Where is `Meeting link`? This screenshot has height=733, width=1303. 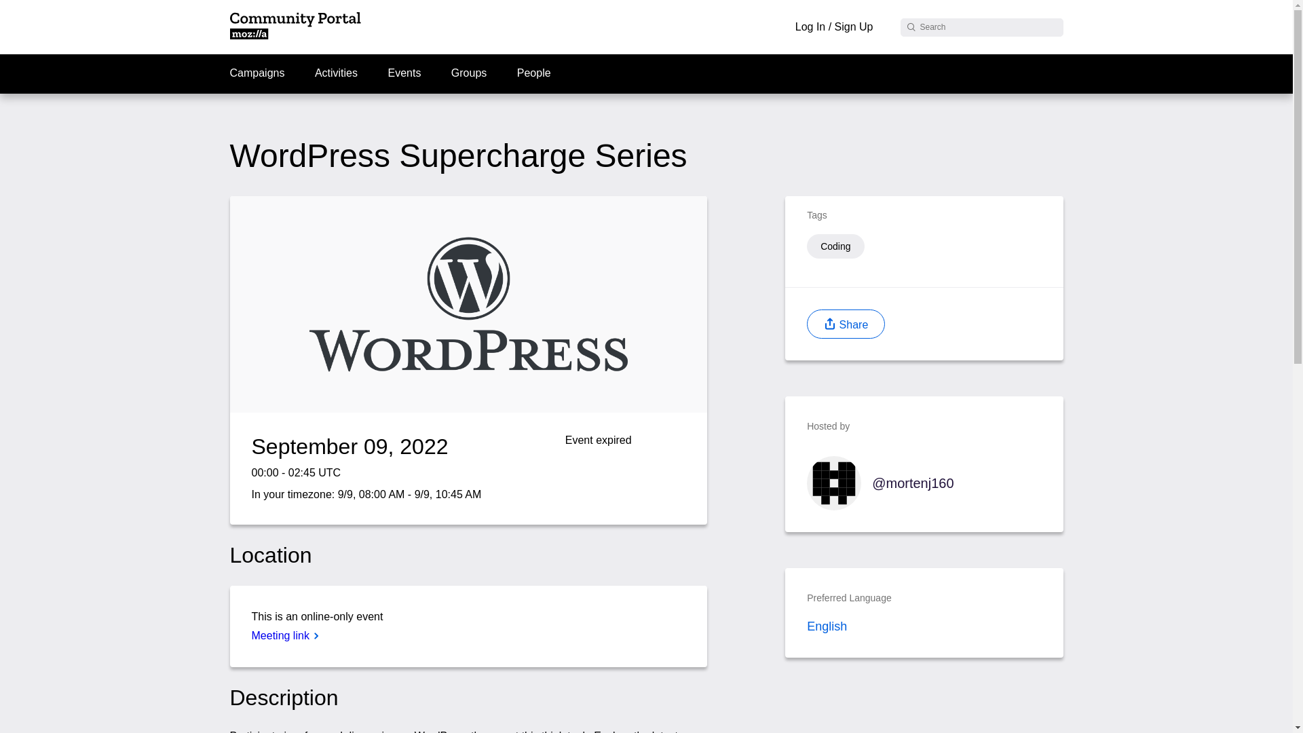
Meeting link is located at coordinates (284, 635).